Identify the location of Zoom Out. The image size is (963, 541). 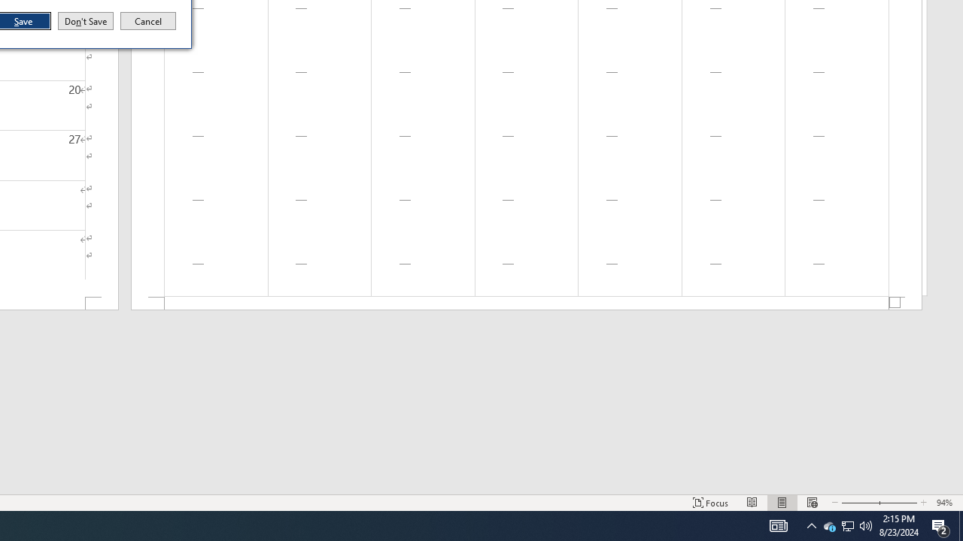
(148, 21).